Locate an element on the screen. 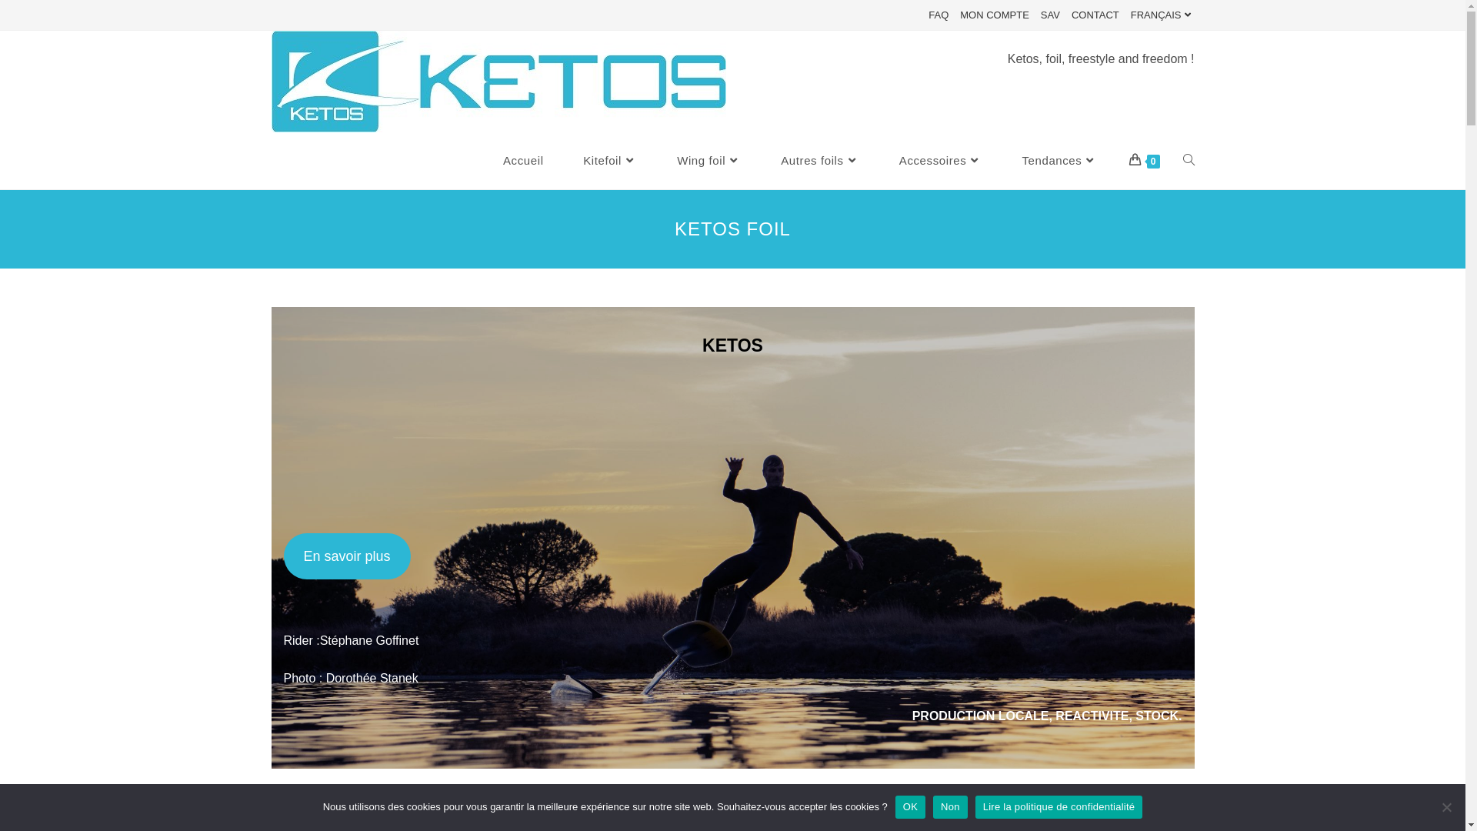 The height and width of the screenshot is (831, 1477). Non is located at coordinates (1446, 807).